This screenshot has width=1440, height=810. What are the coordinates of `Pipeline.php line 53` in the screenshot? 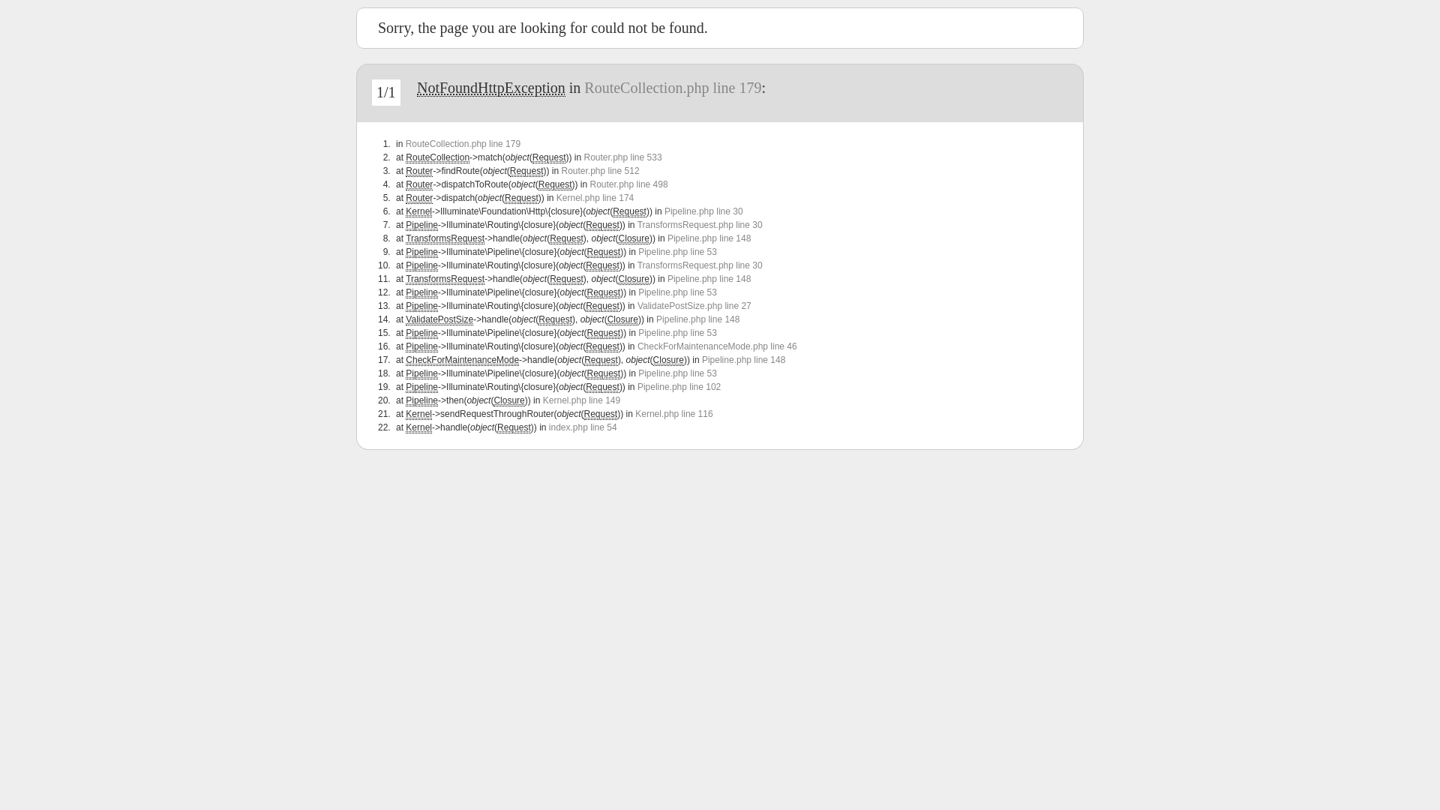 It's located at (678, 292).